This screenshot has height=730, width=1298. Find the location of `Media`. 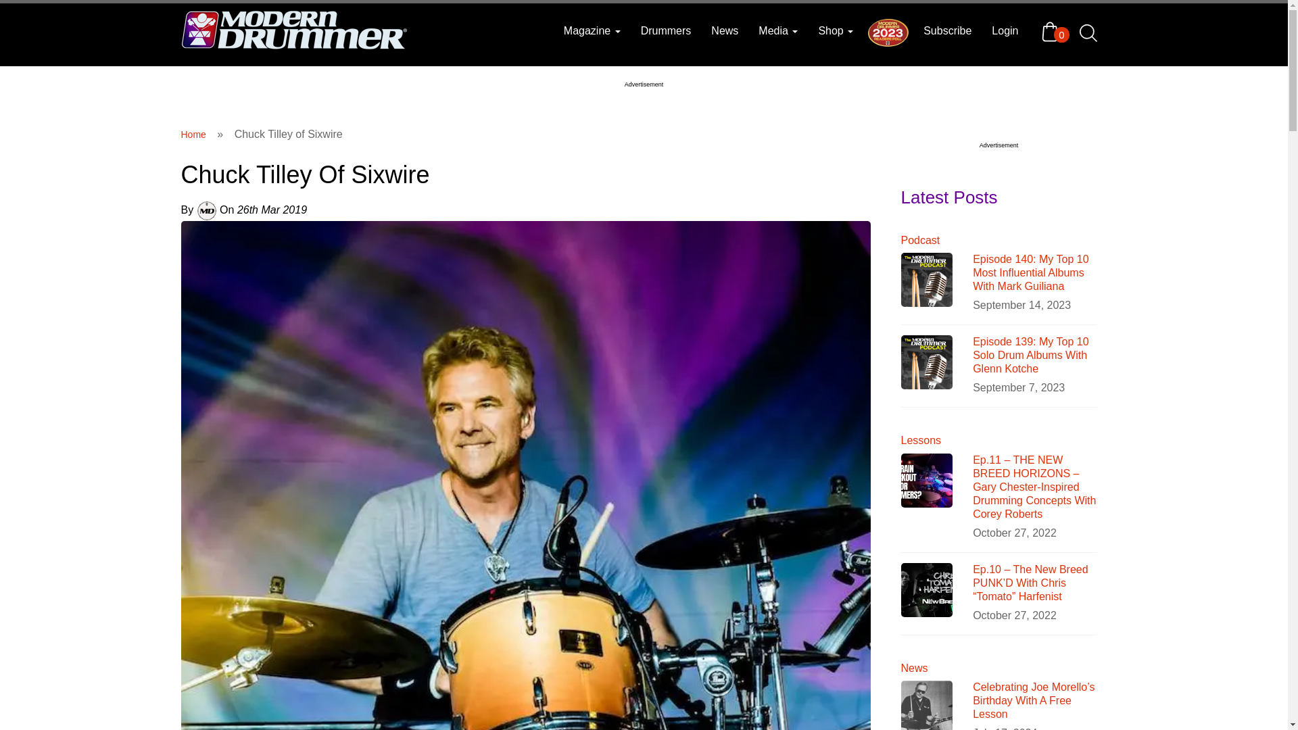

Media is located at coordinates (777, 31).